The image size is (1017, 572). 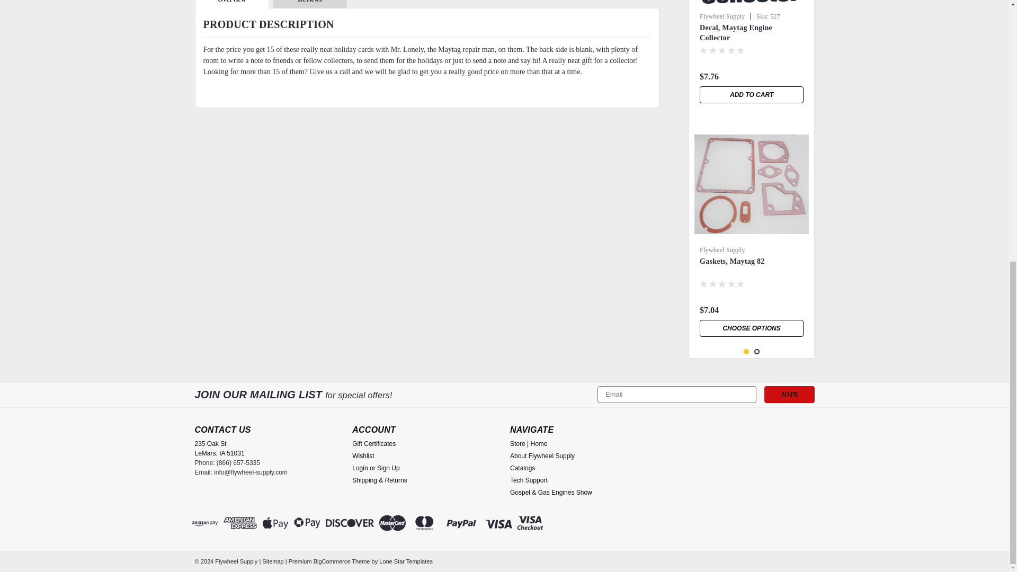 What do you see at coordinates (751, 4) in the screenshot?
I see `Decal, Maytag Engine Collector` at bounding box center [751, 4].